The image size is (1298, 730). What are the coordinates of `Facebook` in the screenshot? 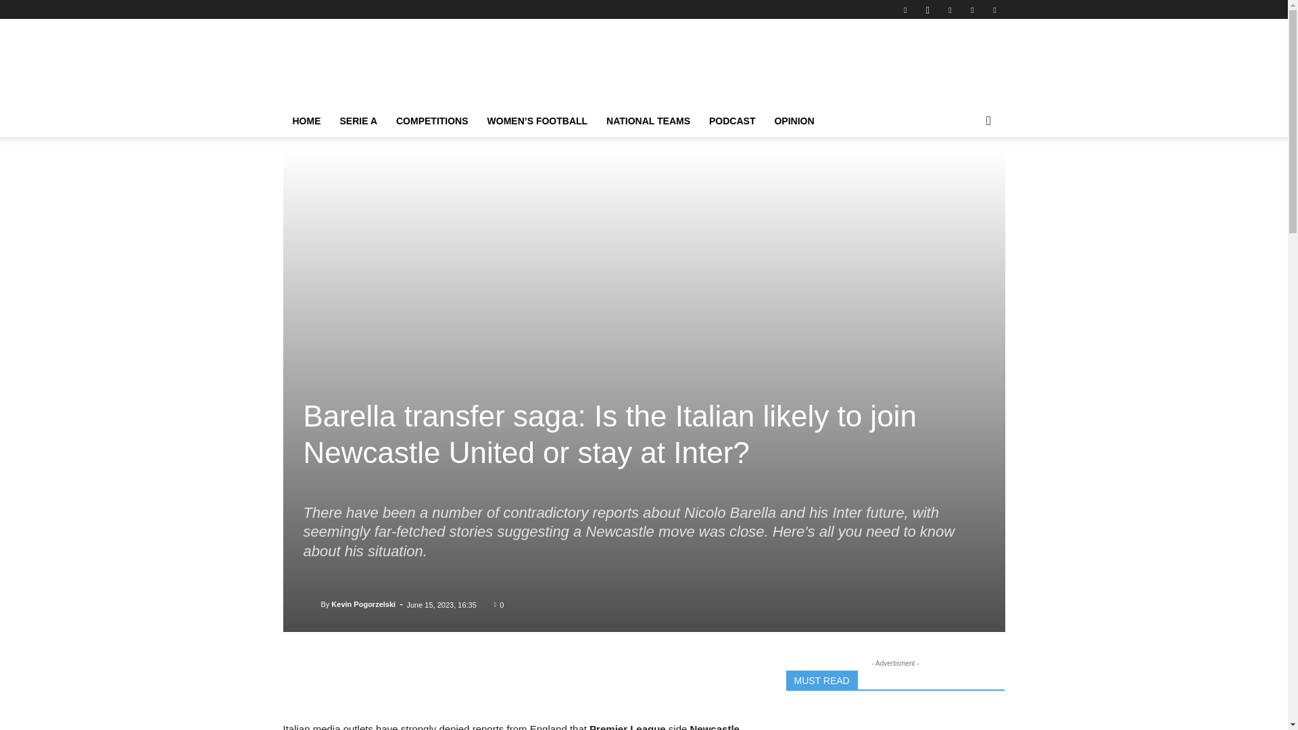 It's located at (905, 9).